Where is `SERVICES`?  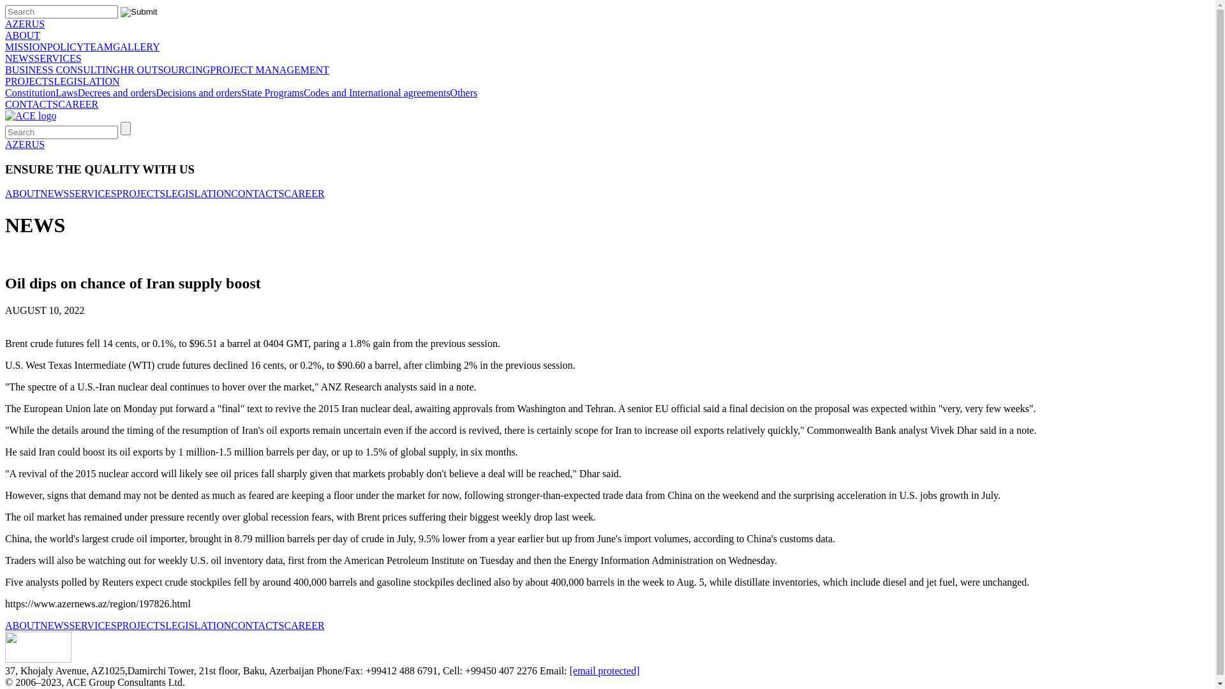
SERVICES is located at coordinates (93, 625).